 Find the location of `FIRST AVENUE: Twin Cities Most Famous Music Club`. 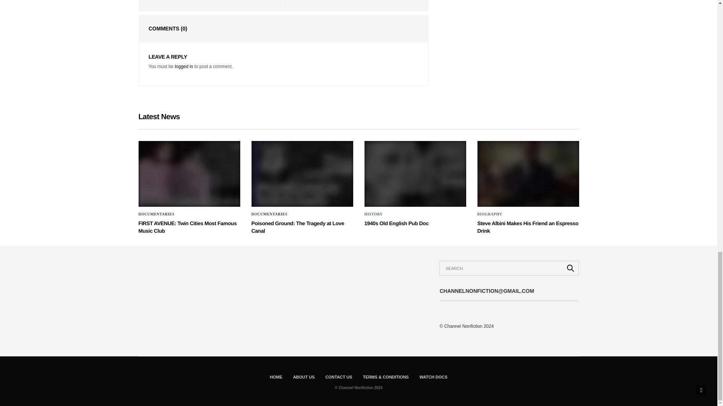

FIRST AVENUE: Twin Cities Most Famous Music Club is located at coordinates (189, 174).